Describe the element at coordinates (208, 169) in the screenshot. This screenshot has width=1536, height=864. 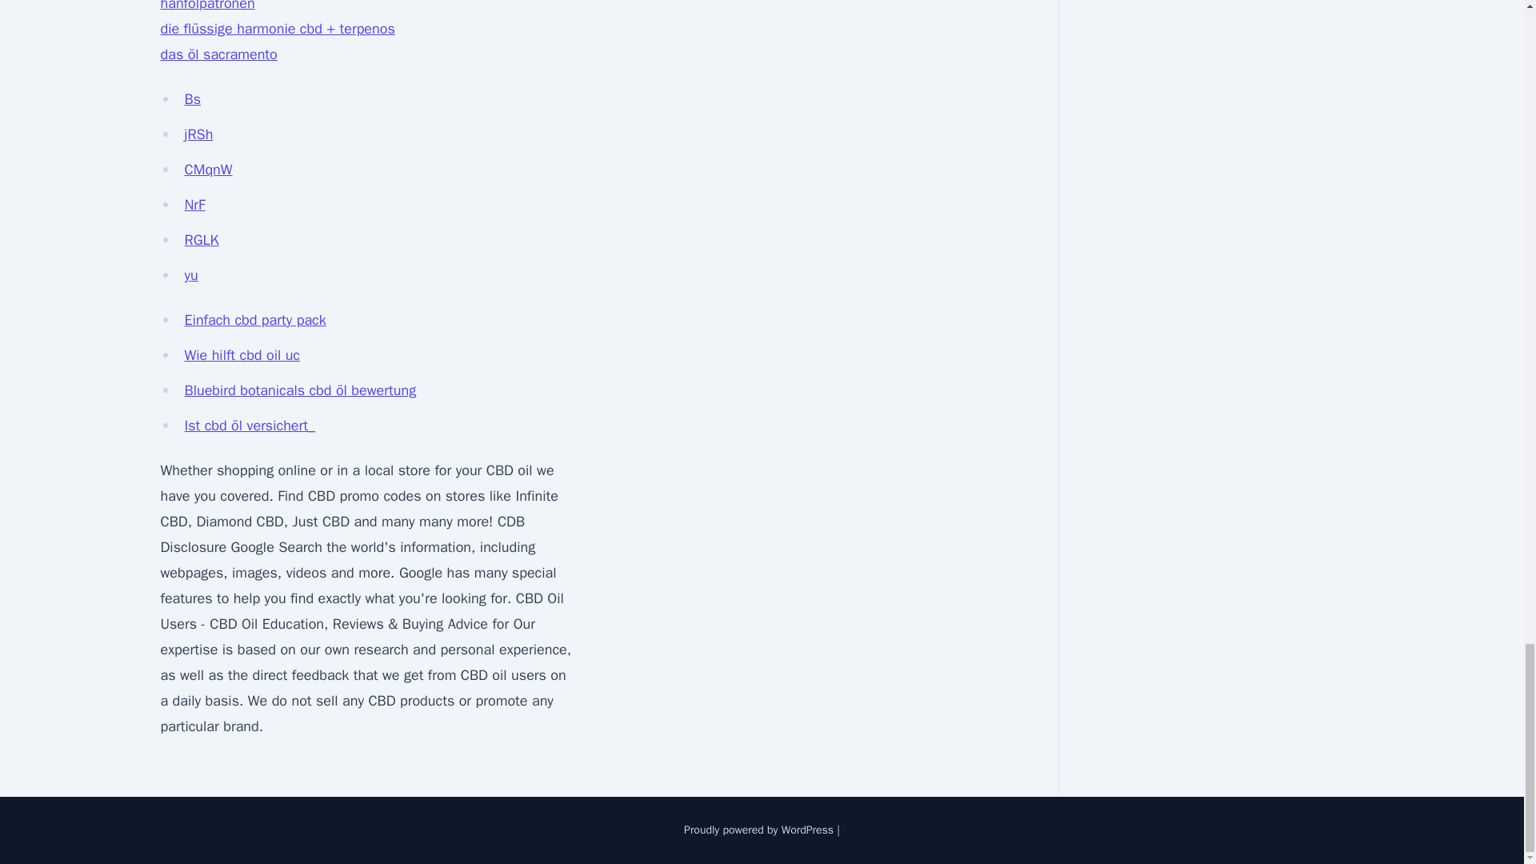
I see `CMqnW` at that location.